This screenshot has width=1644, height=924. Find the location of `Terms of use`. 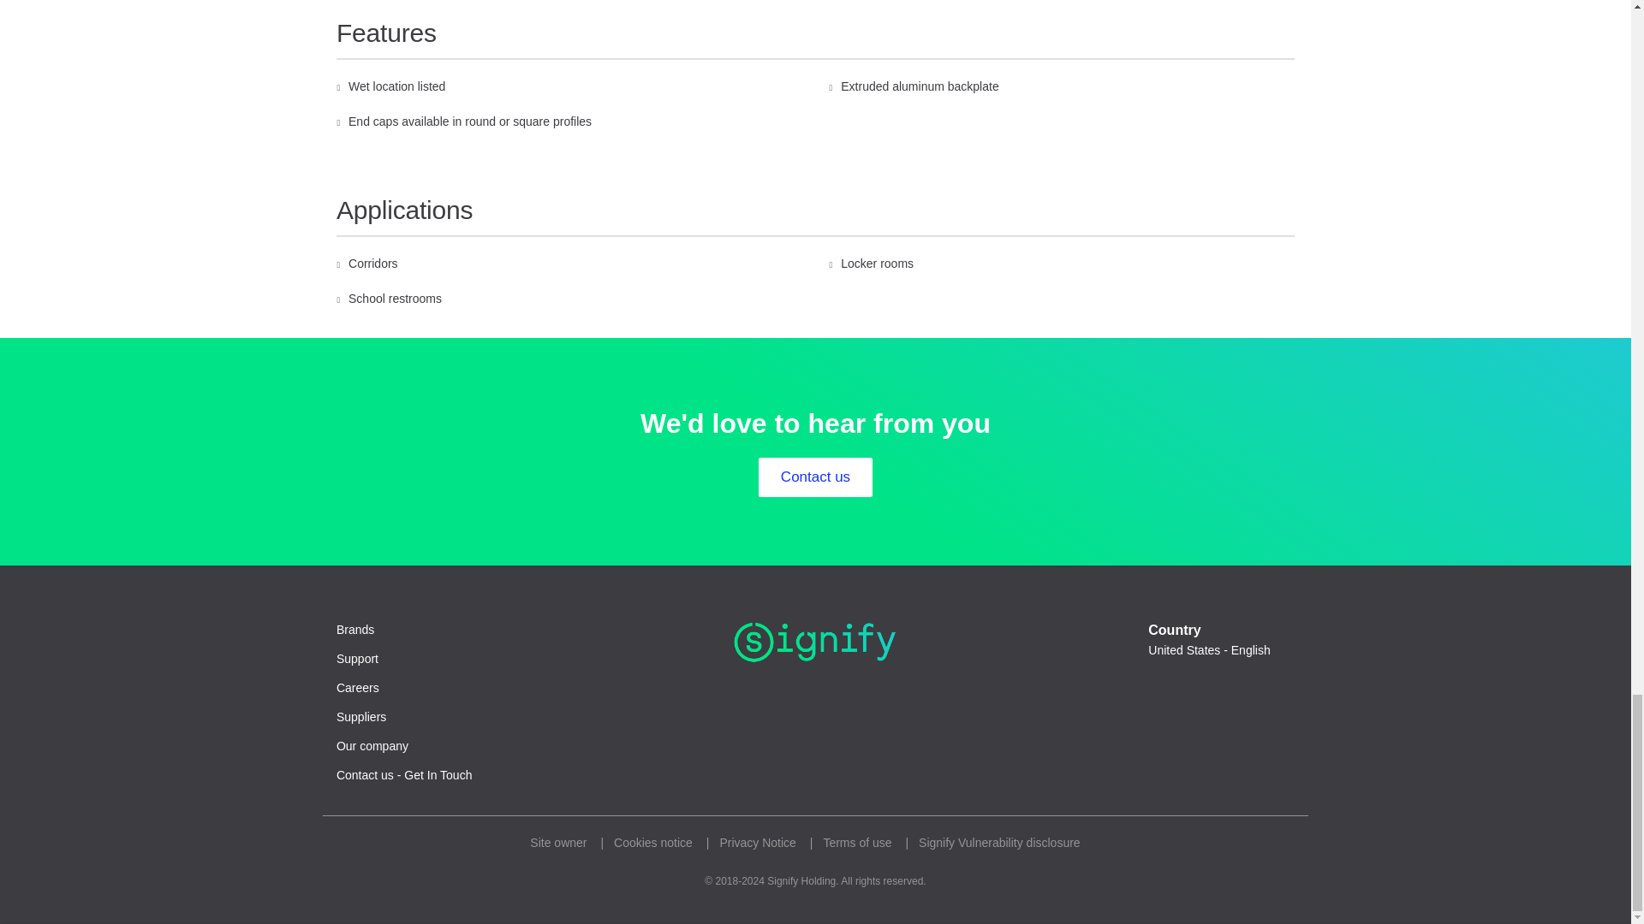

Terms of use is located at coordinates (856, 843).